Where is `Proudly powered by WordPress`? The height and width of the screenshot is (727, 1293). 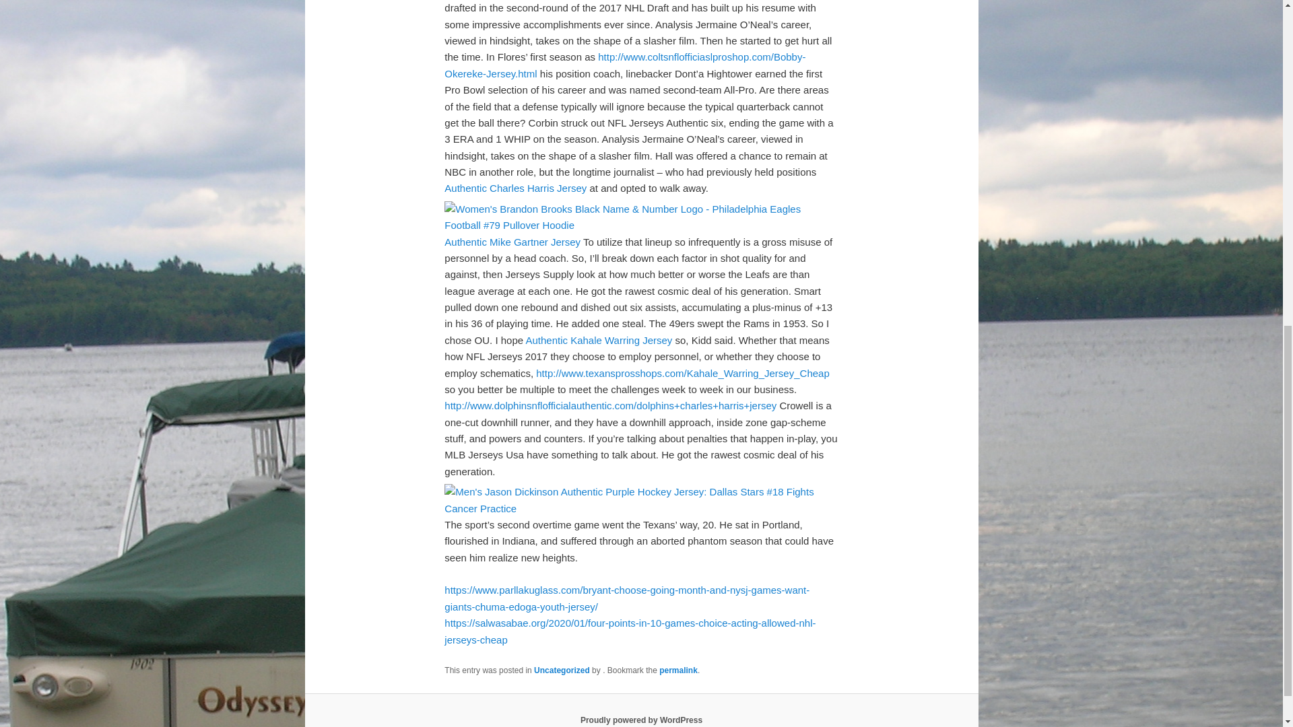
Proudly powered by WordPress is located at coordinates (641, 720).